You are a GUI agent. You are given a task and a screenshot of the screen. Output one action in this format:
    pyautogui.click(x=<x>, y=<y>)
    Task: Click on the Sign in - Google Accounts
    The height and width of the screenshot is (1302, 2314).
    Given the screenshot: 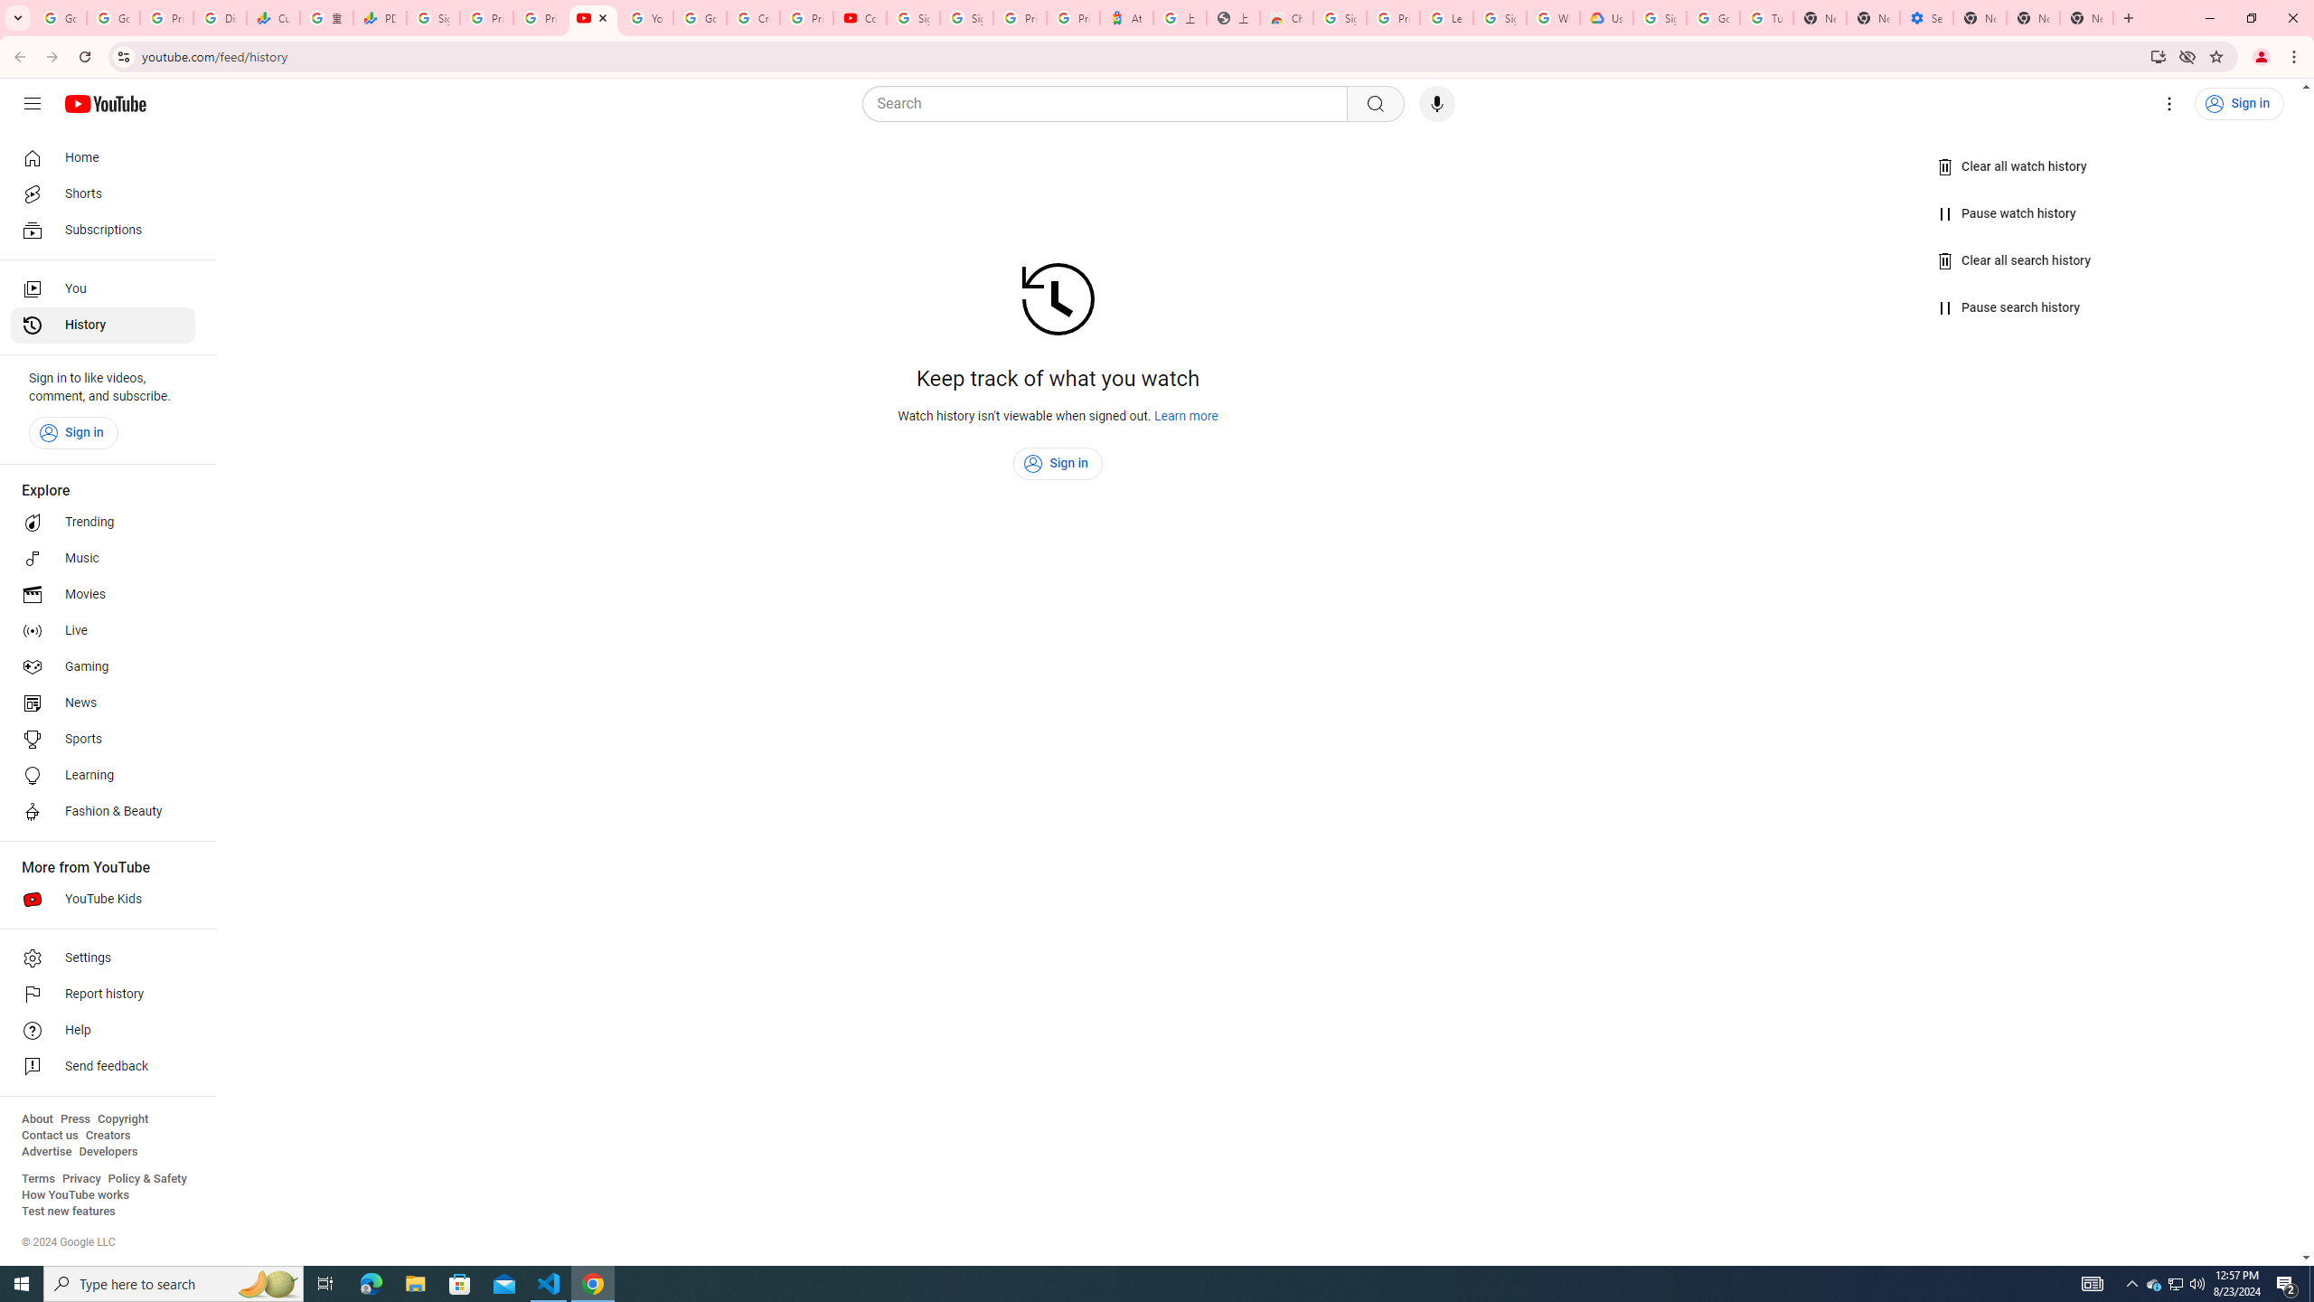 What is the action you would take?
    pyautogui.click(x=1340, y=18)
    